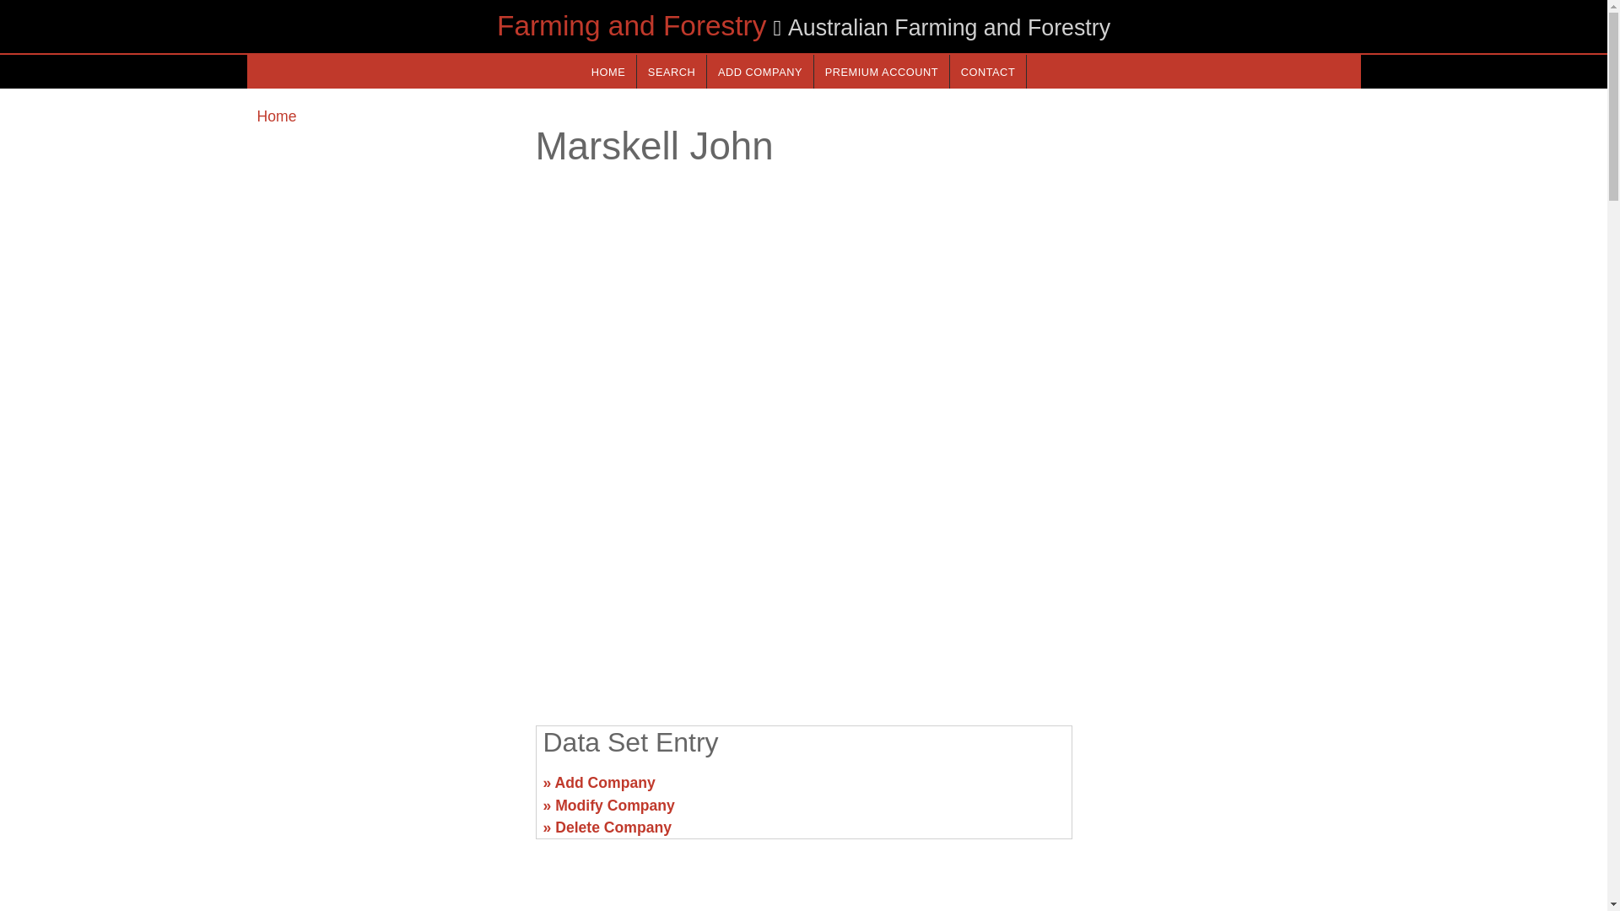 This screenshot has width=1620, height=911. I want to click on Premium account, so click(882, 71).